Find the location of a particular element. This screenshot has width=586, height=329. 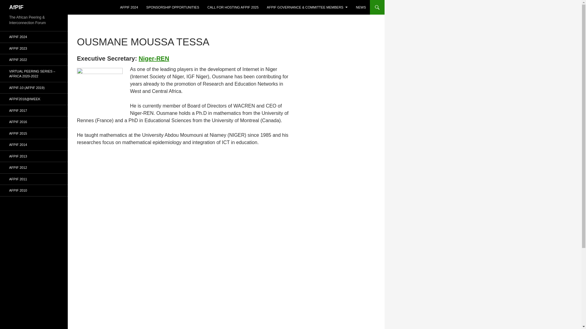

AfPIF is located at coordinates (16, 7).